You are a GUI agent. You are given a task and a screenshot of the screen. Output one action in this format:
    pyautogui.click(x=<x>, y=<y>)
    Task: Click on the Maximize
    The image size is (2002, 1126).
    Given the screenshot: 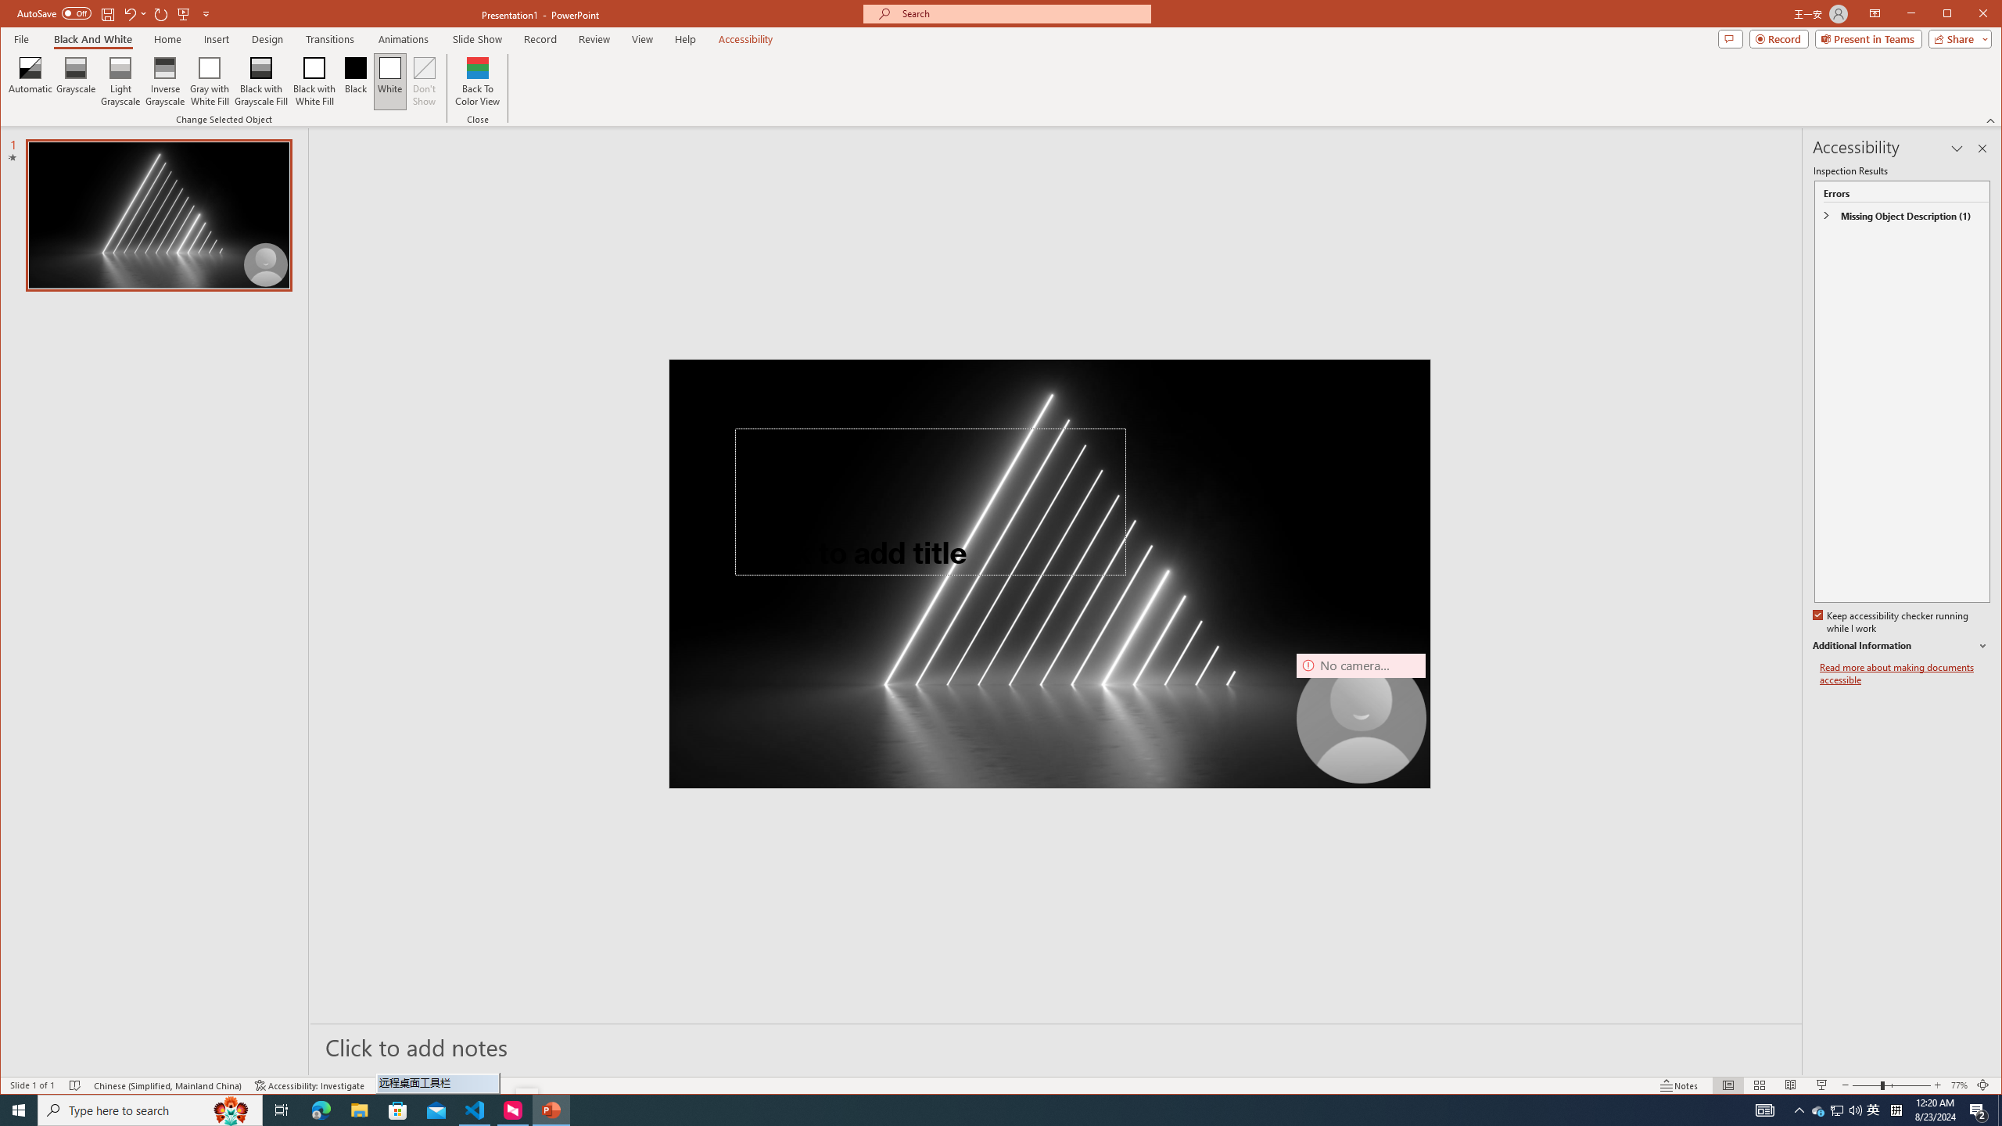 What is the action you would take?
    pyautogui.click(x=1969, y=15)
    